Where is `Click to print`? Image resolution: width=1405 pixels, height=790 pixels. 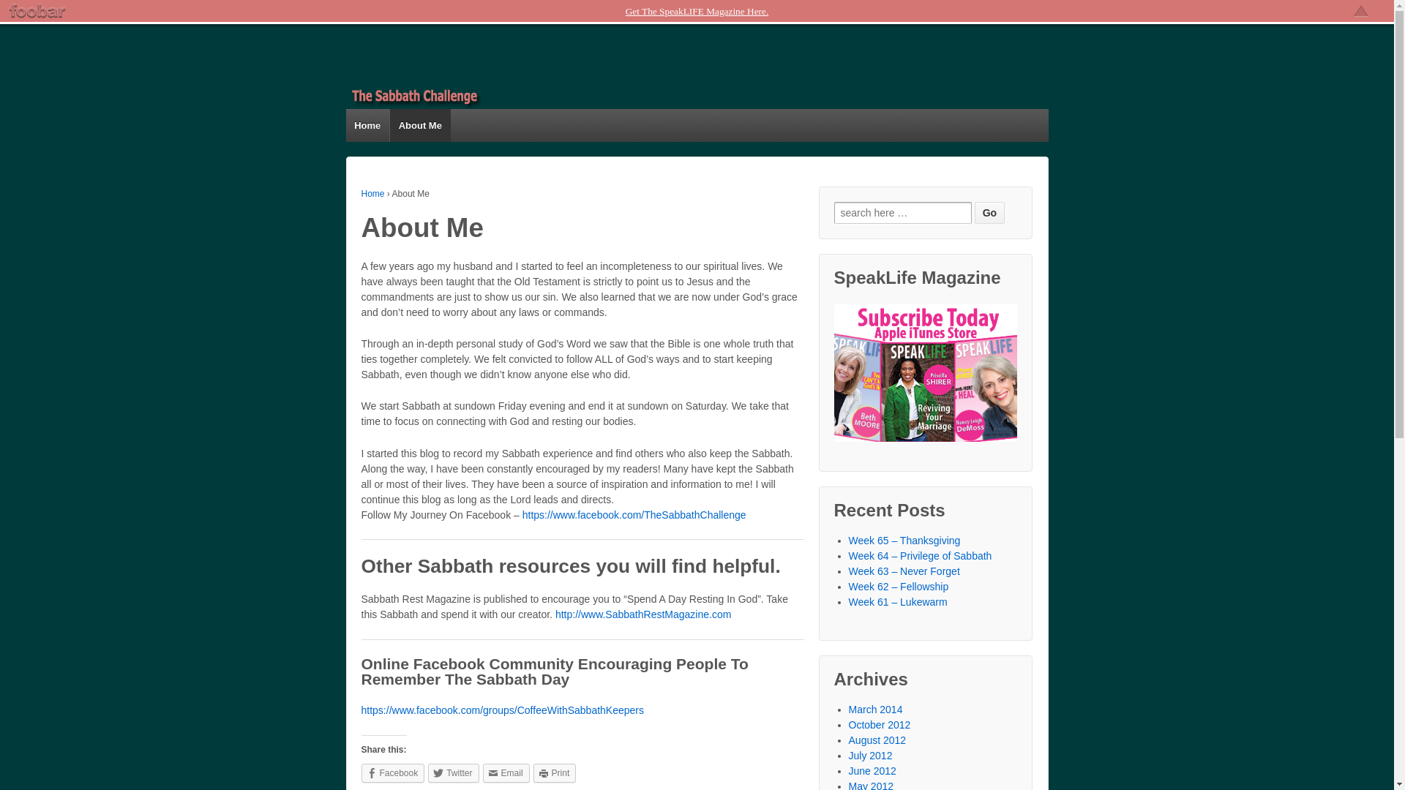
Click to print is located at coordinates (555, 773).